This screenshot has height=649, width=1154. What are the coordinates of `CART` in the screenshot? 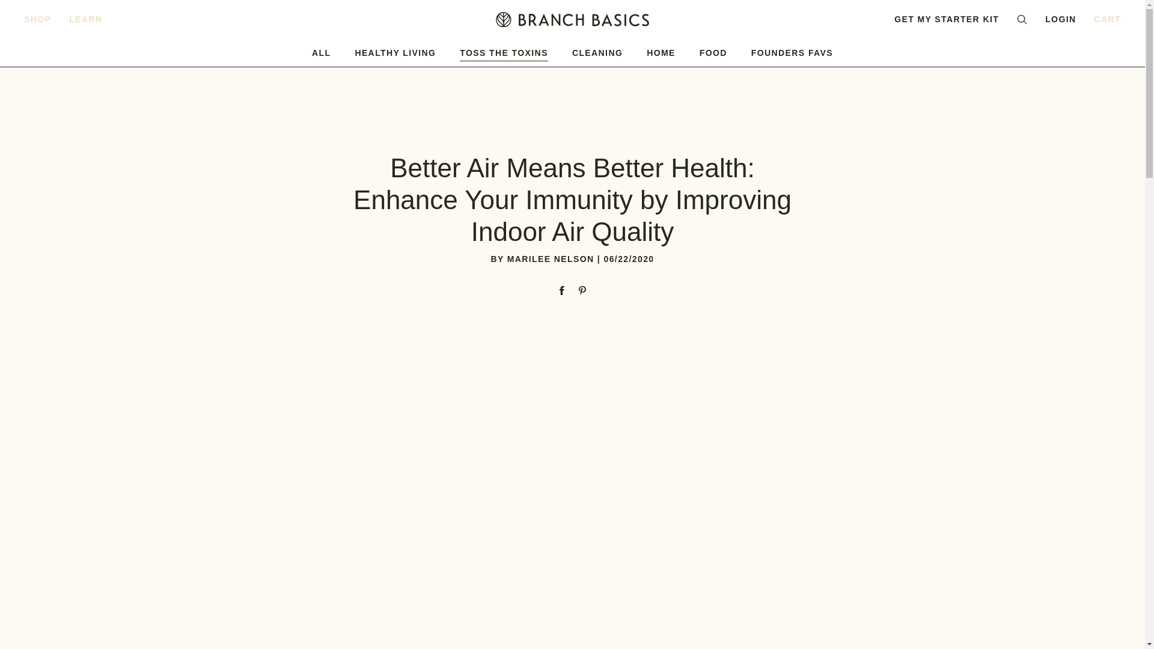 It's located at (1107, 19).